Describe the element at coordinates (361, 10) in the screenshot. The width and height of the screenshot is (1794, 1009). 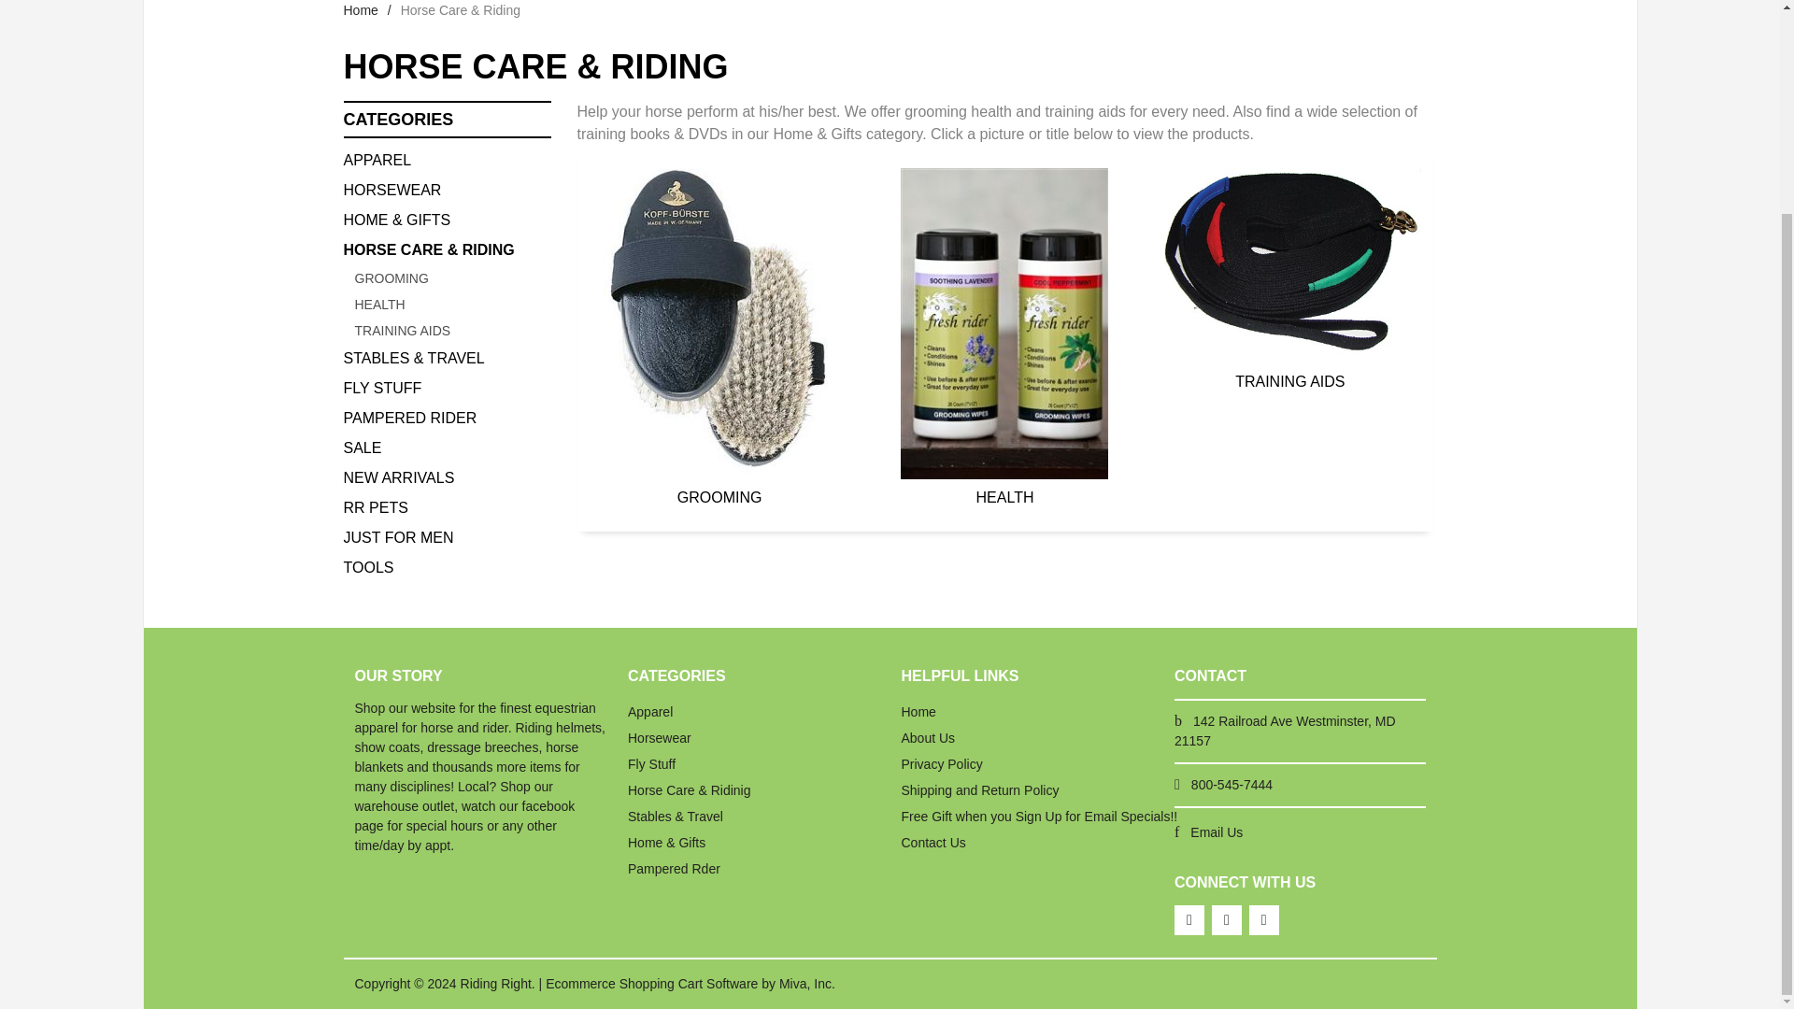
I see `Home` at that location.